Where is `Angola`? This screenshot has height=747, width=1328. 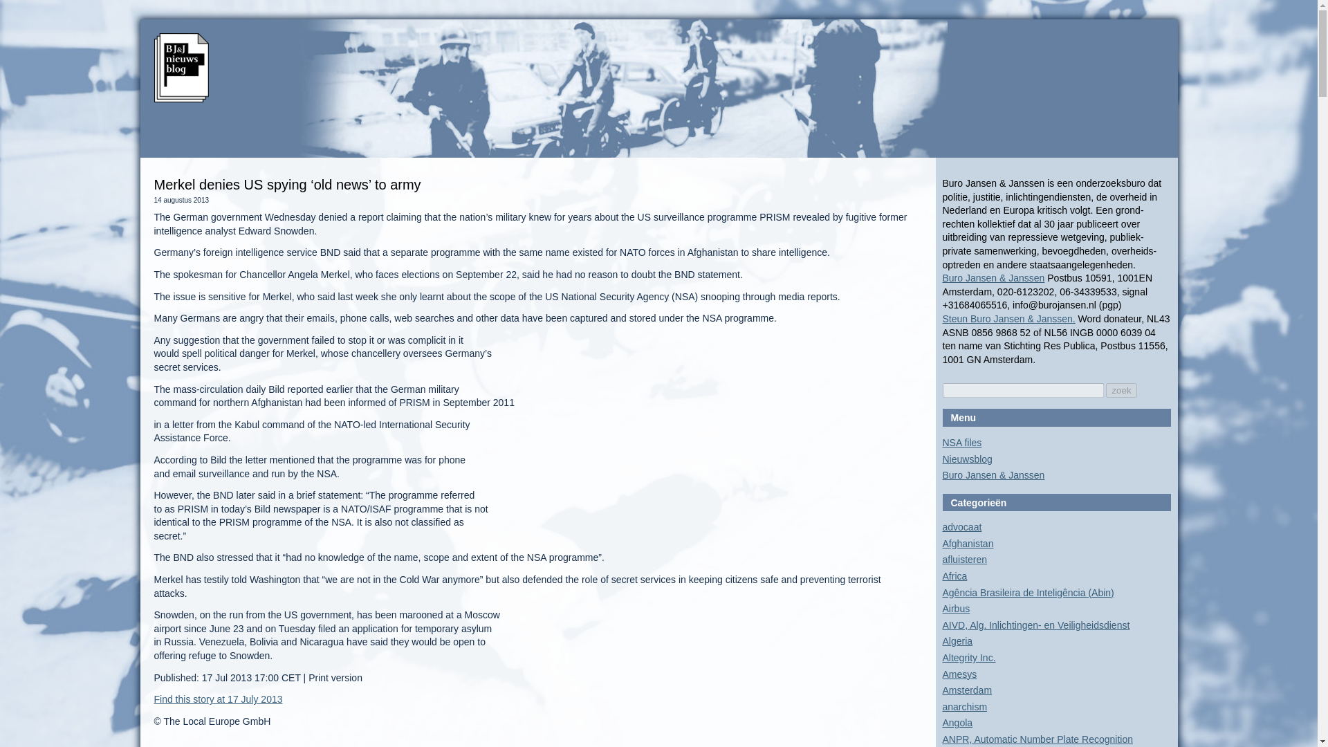
Angola is located at coordinates (957, 722).